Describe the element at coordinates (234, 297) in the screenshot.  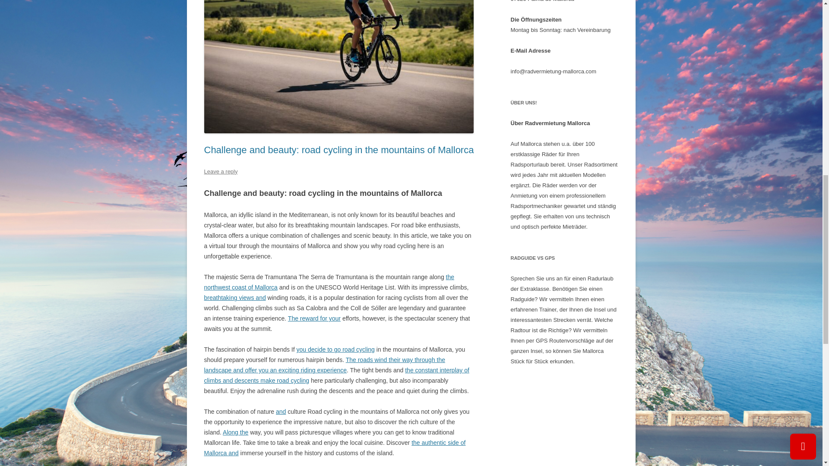
I see `breathtaking views and` at that location.